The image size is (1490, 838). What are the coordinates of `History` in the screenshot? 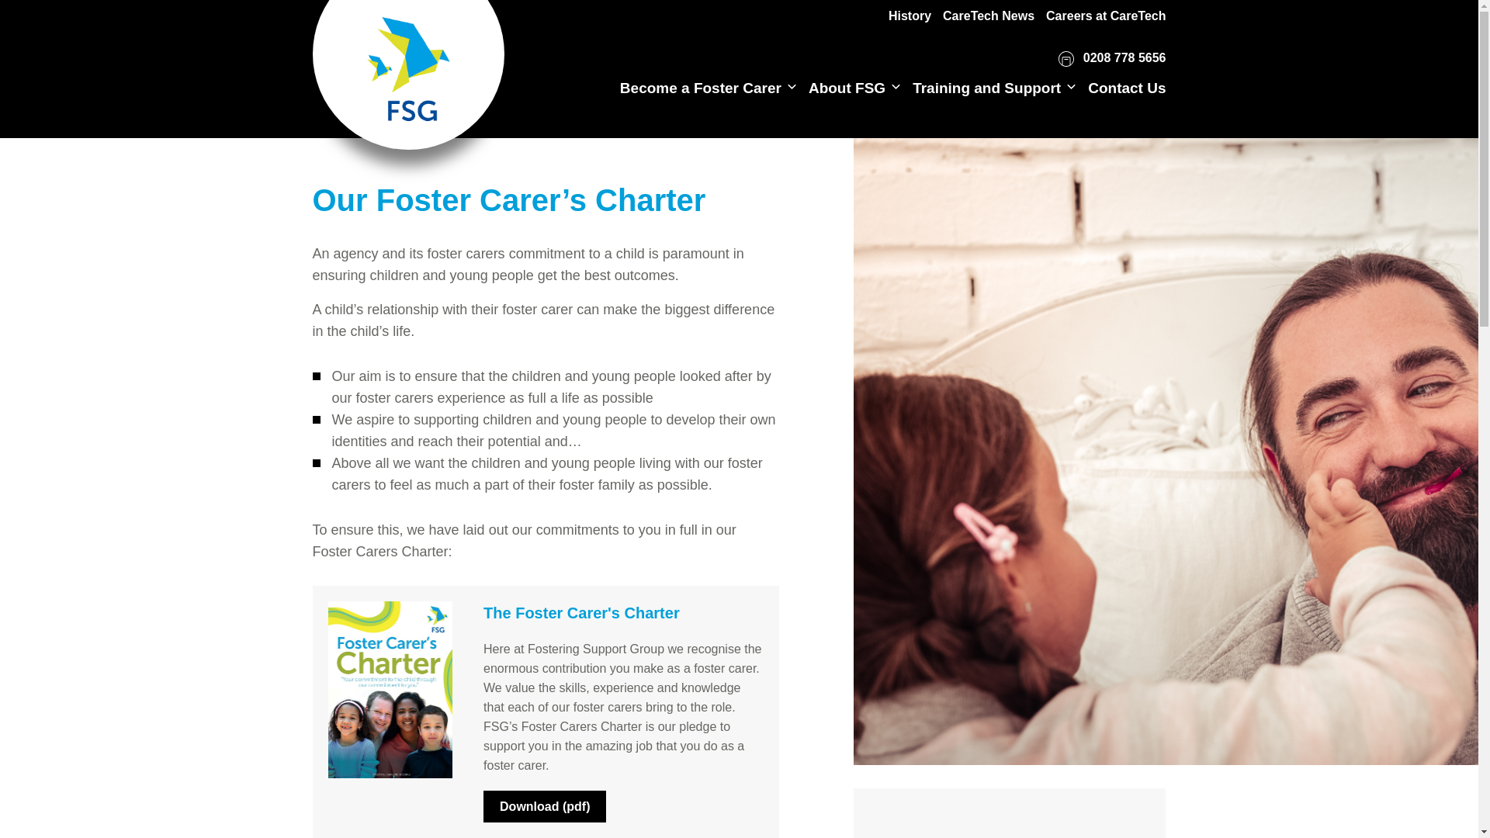 It's located at (910, 16).